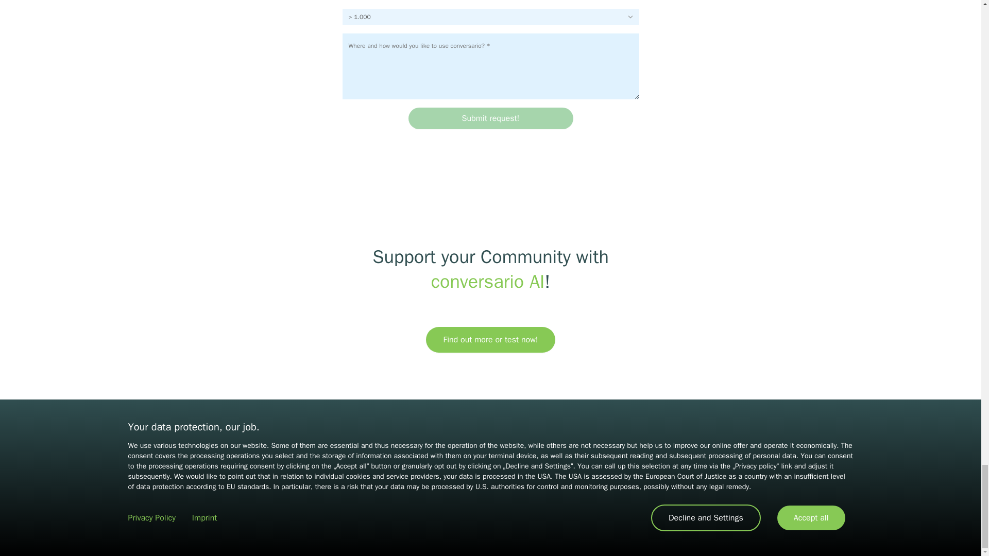  I want to click on Terms of Service, so click(421, 497).